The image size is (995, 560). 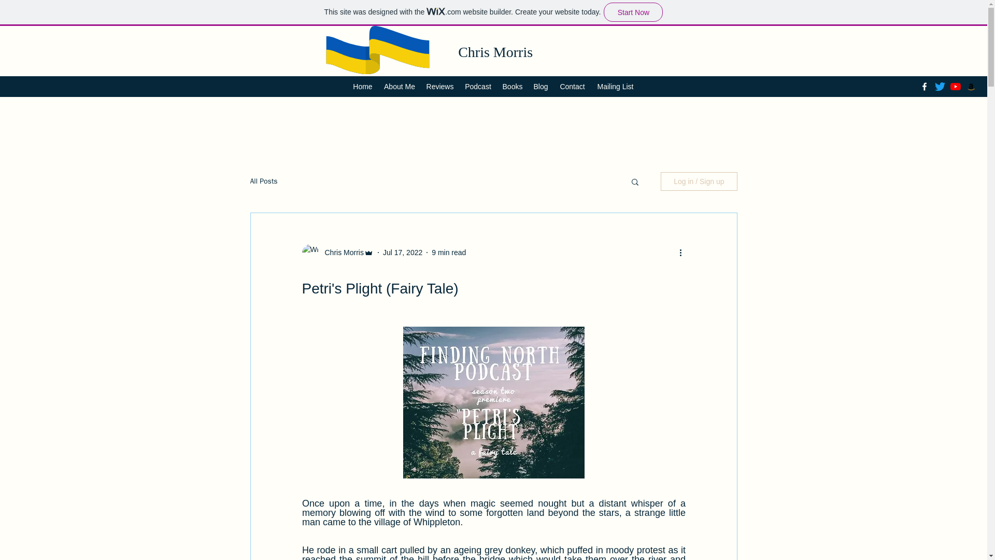 What do you see at coordinates (615, 87) in the screenshot?
I see `Mailing List` at bounding box center [615, 87].